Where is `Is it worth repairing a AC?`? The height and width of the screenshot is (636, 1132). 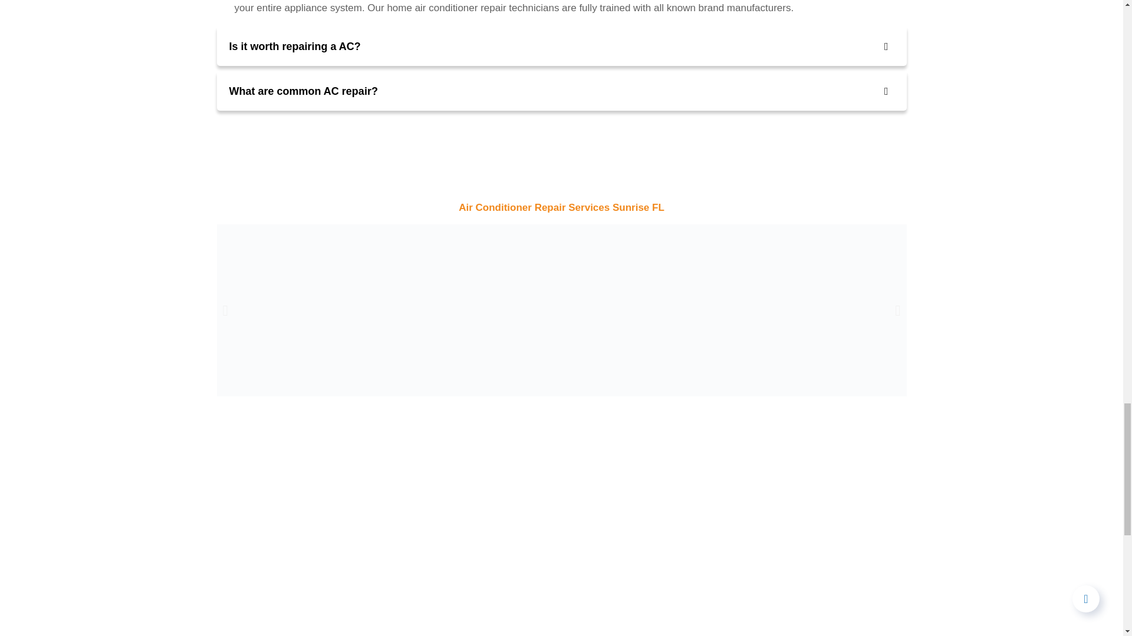
Is it worth repairing a AC? is located at coordinates (561, 47).